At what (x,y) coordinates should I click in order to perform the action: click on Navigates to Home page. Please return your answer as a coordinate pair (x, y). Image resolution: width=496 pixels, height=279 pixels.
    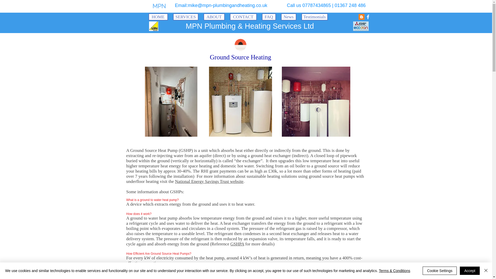
    Looking at the image, I should click on (159, 6).